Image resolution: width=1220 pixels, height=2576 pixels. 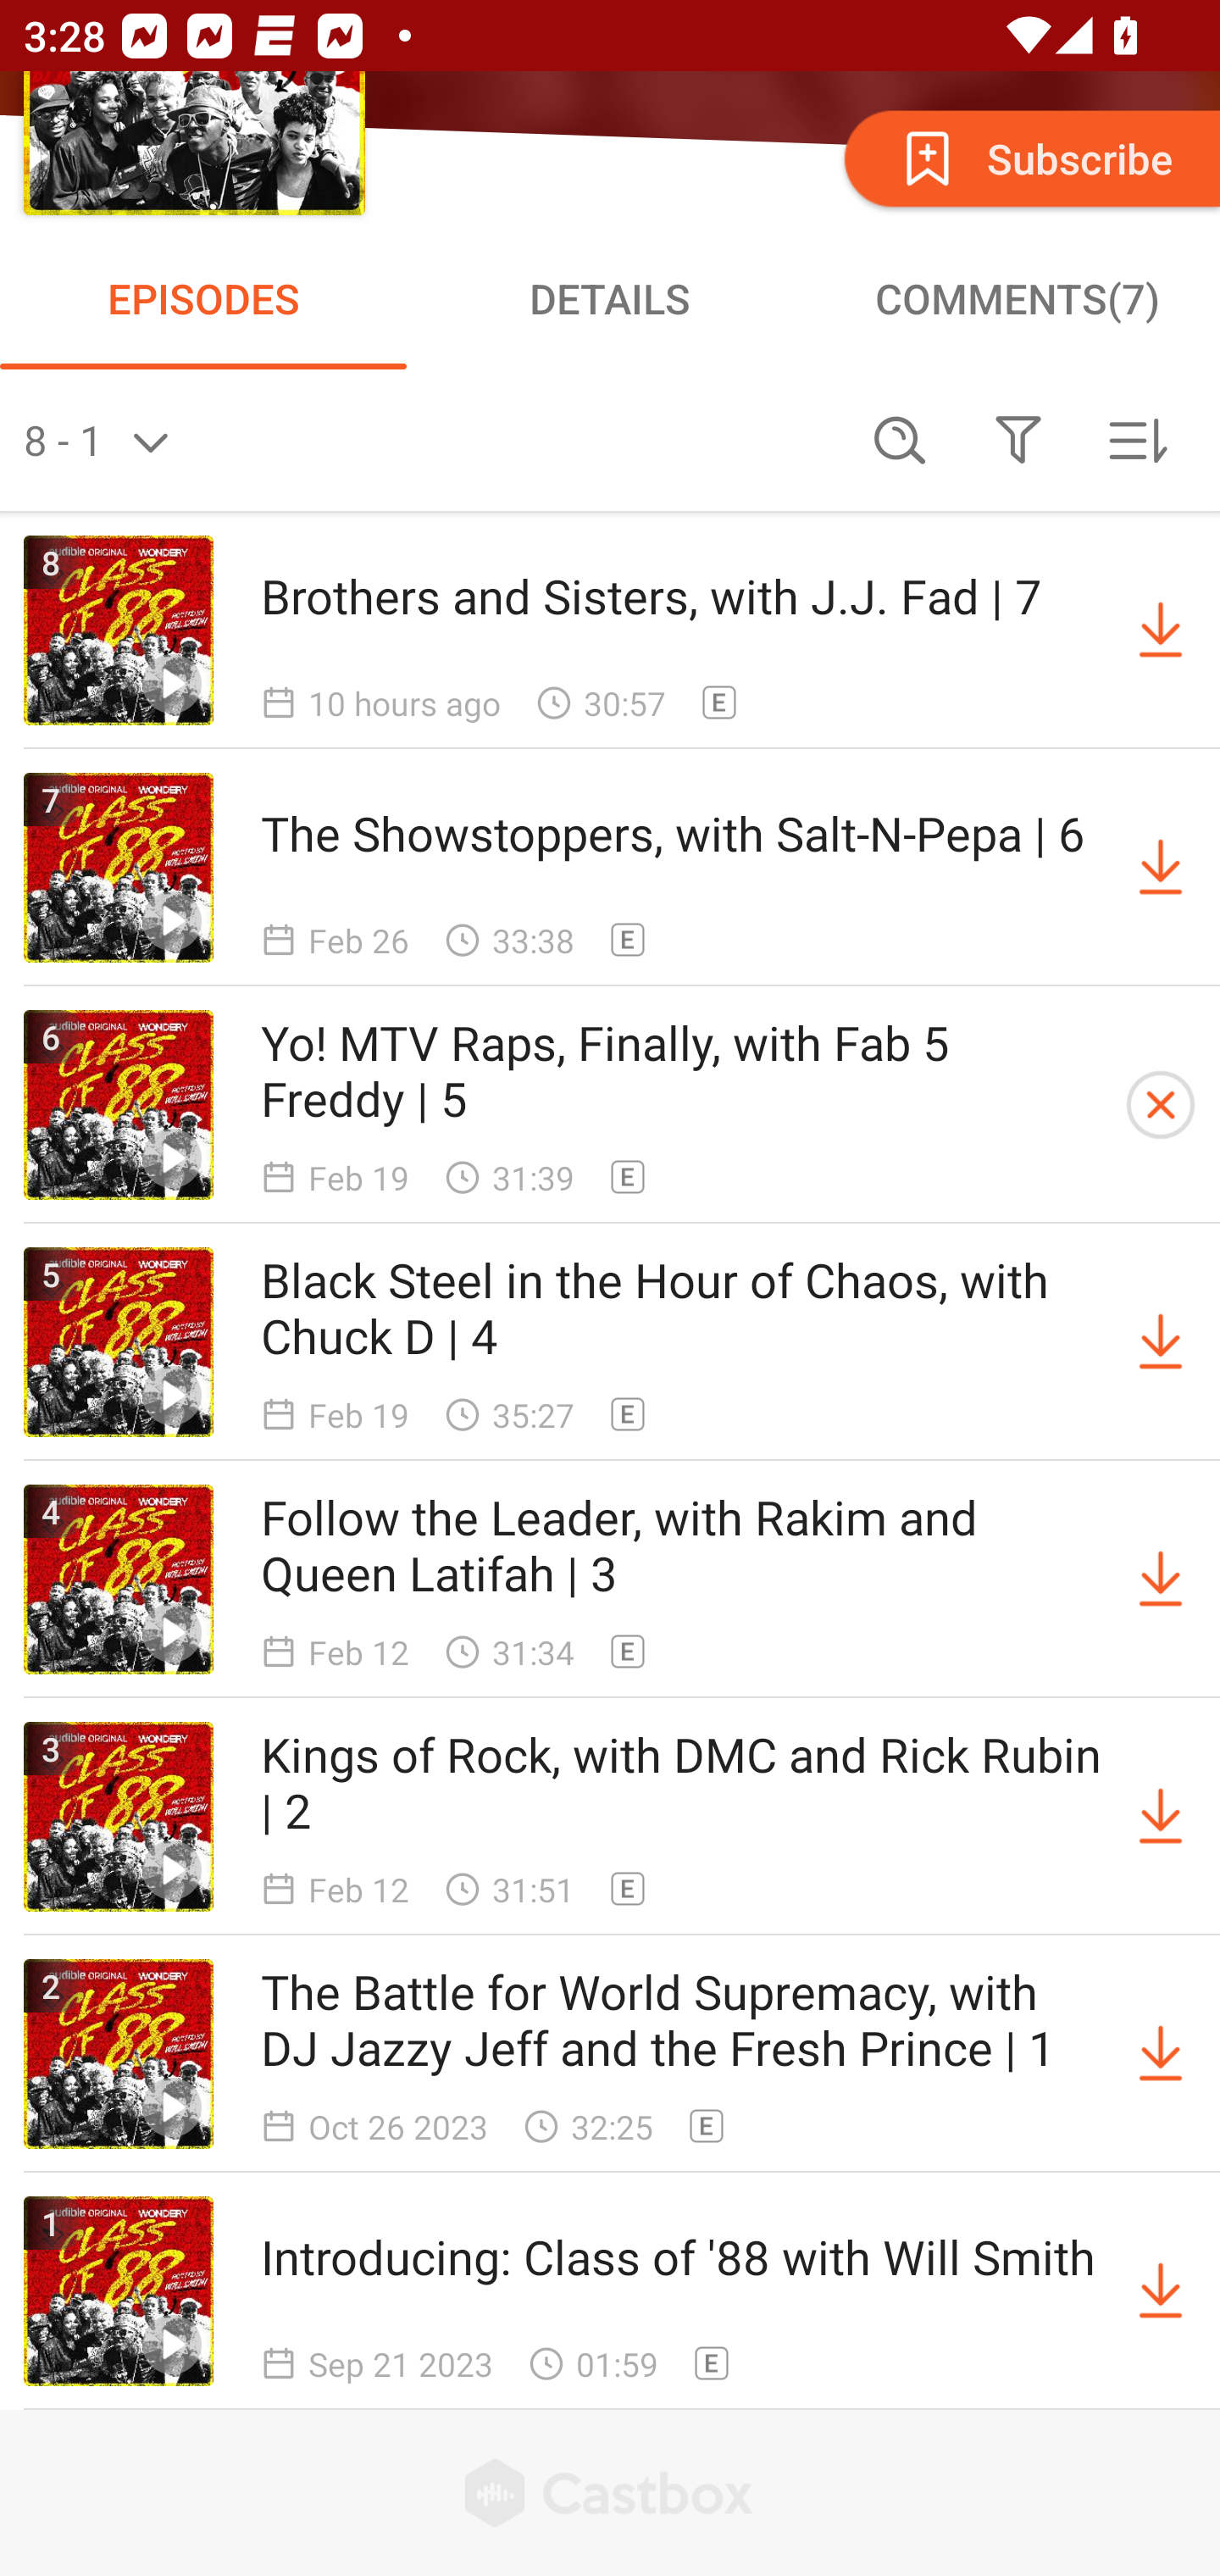 I want to click on Download, so click(x=1161, y=2054).